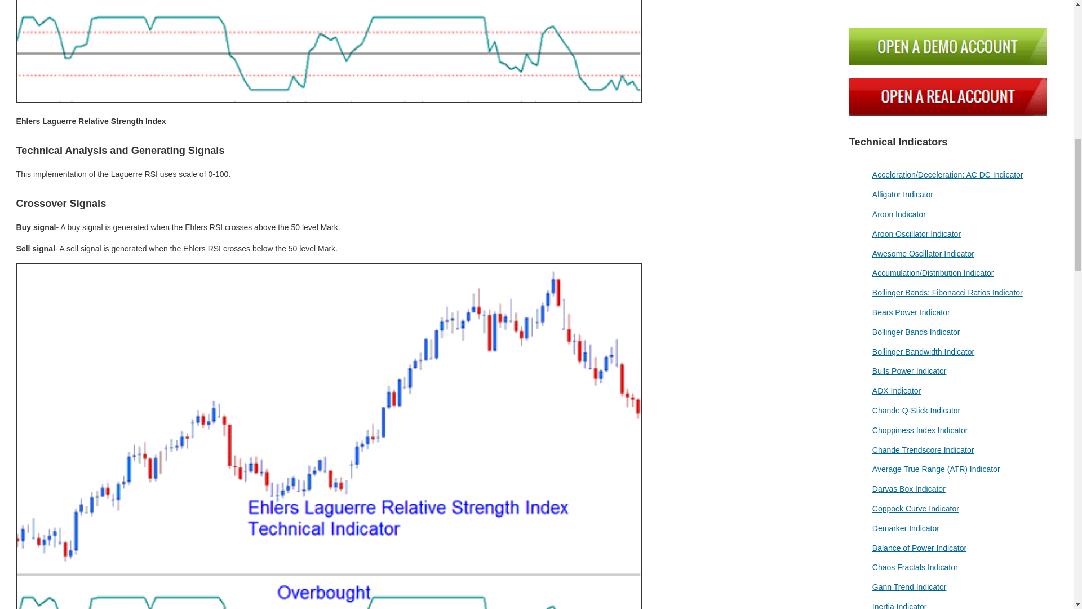 This screenshot has height=609, width=1082. What do you see at coordinates (947, 292) in the screenshot?
I see `Bollinger Bands: Fibonacci Ratios Indicator` at bounding box center [947, 292].